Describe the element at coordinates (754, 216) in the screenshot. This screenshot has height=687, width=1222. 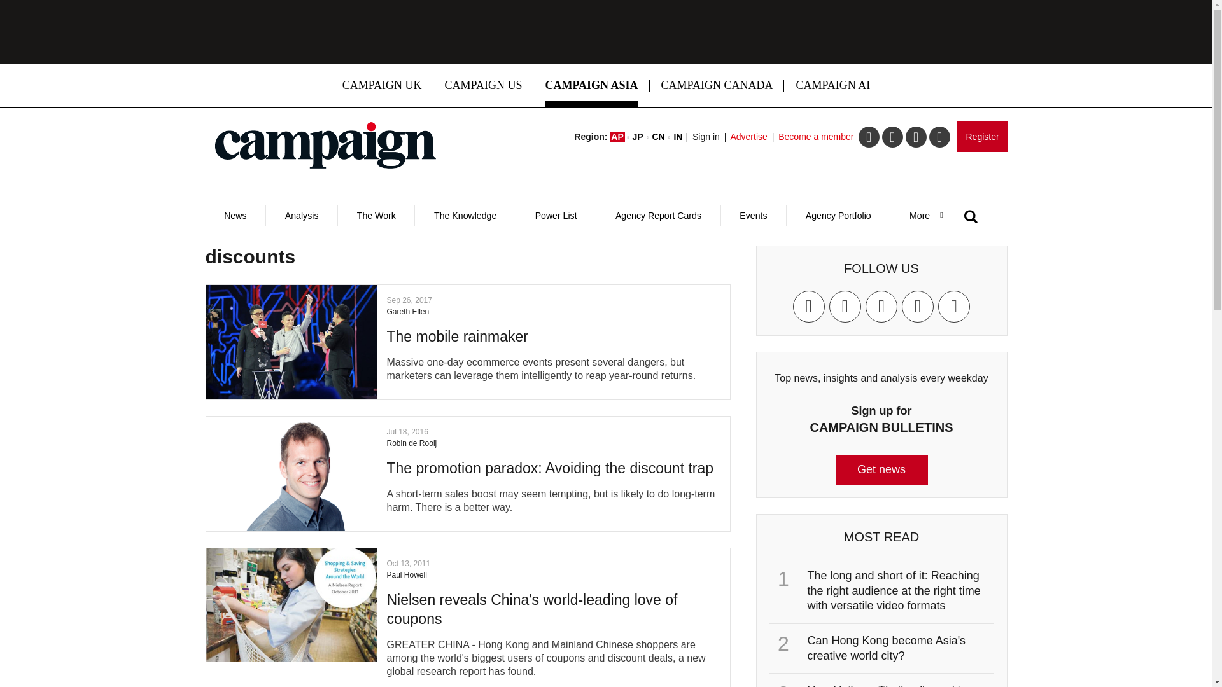
I see `Events` at that location.